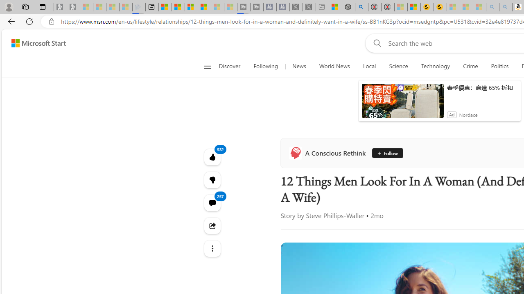 The height and width of the screenshot is (294, 524). What do you see at coordinates (356, 7) in the screenshot?
I see `poe - Search` at bounding box center [356, 7].